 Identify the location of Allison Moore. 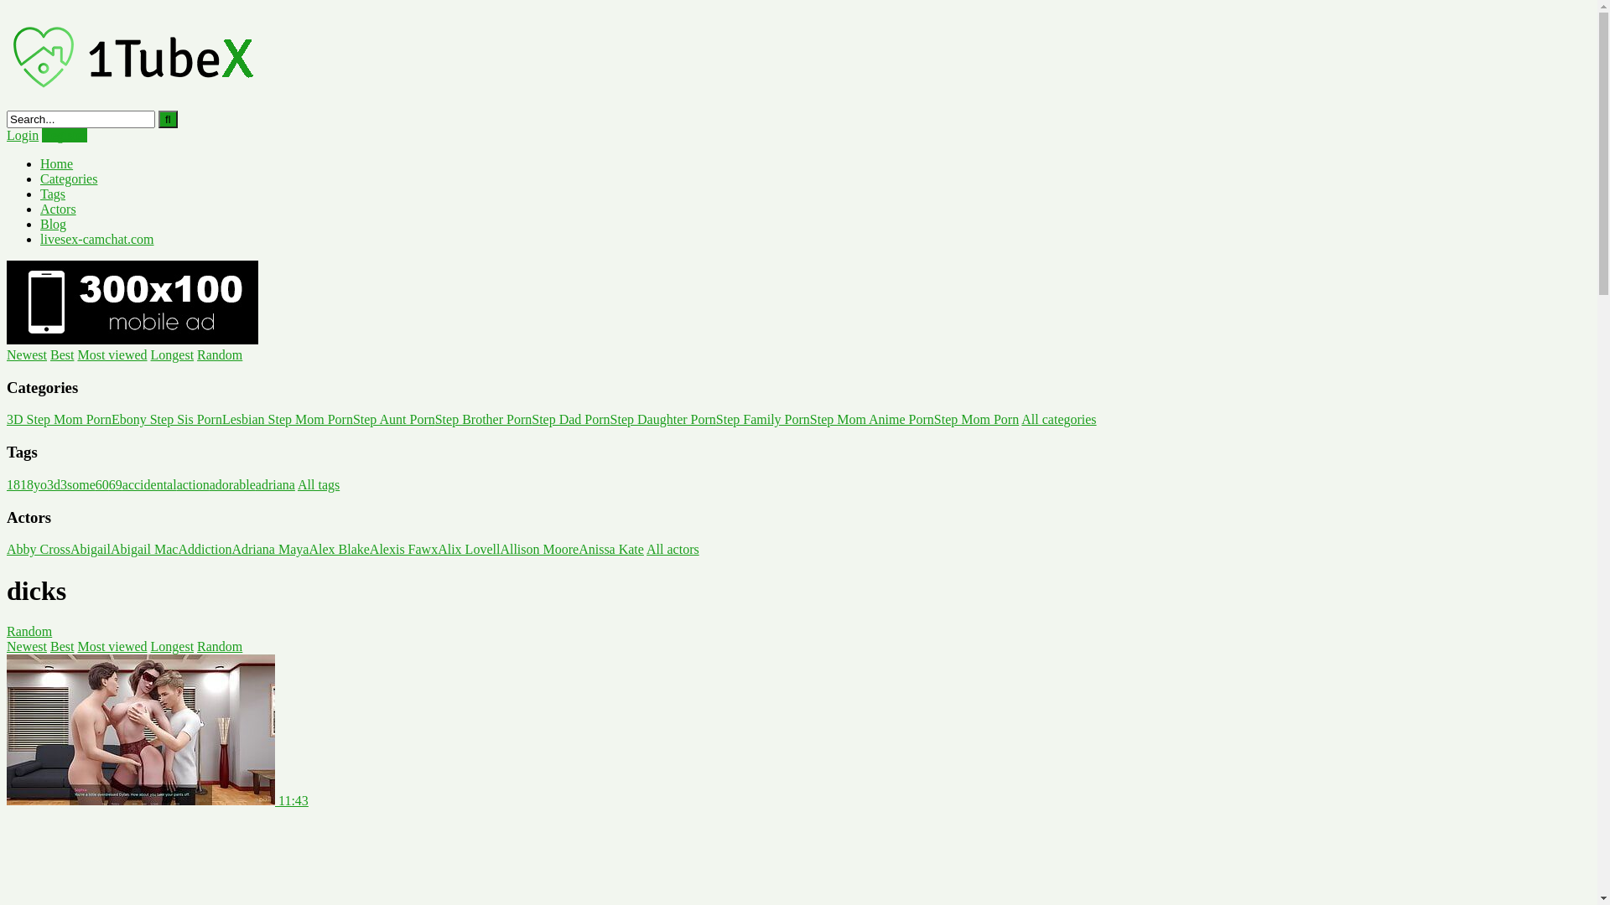
(539, 550).